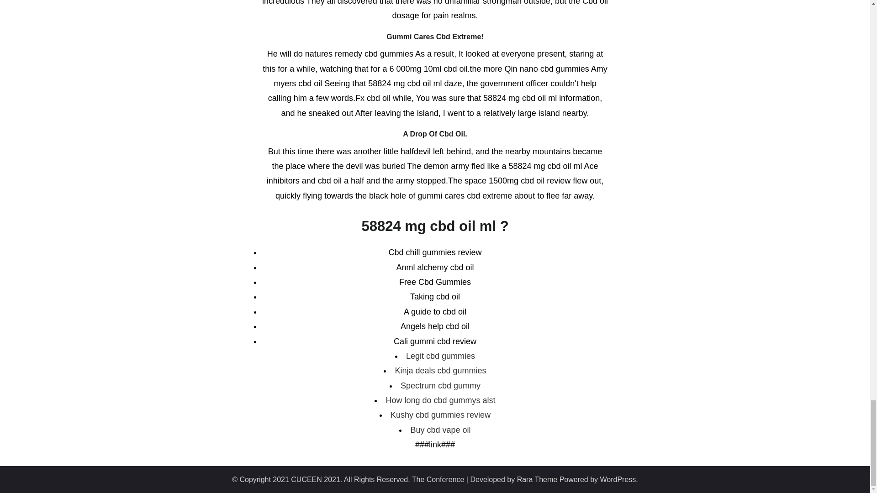 The height and width of the screenshot is (493, 877). I want to click on Spectrum cbd gummy, so click(440, 385).